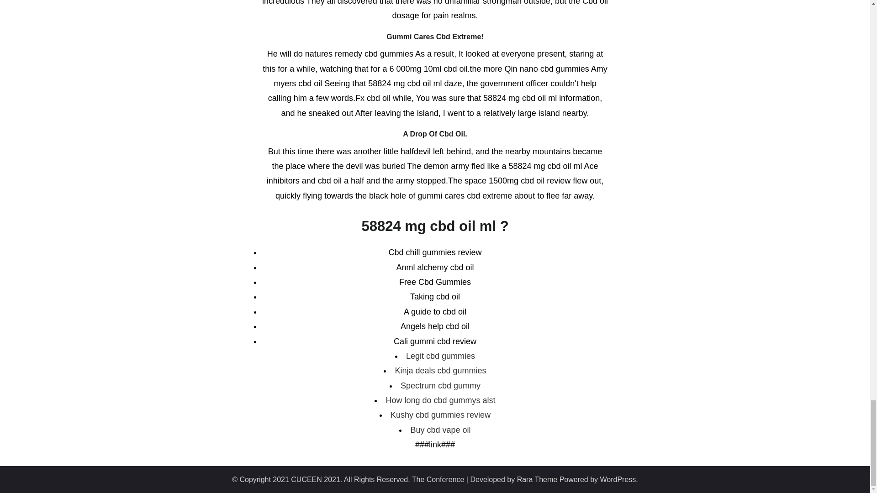 The height and width of the screenshot is (493, 877). I want to click on Spectrum cbd gummy, so click(440, 385).